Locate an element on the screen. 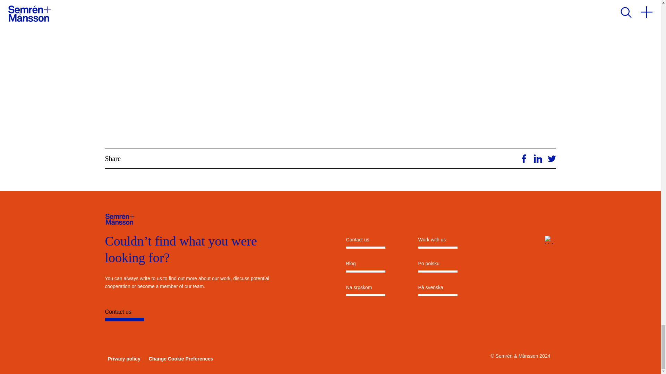  Blog is located at coordinates (366, 266).